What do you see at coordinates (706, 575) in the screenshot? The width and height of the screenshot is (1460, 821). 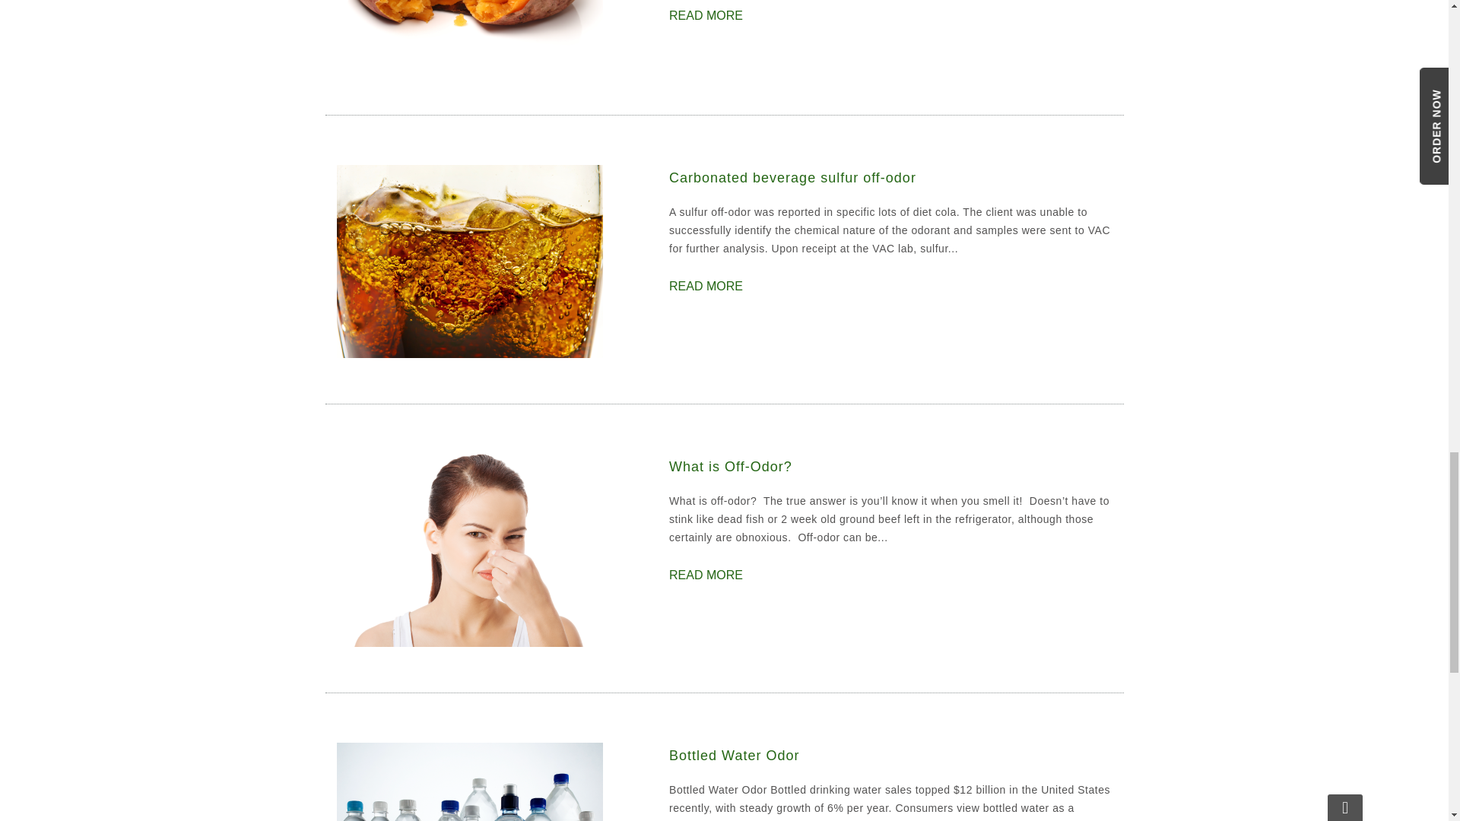 I see `What is Off-Odor?` at bounding box center [706, 575].